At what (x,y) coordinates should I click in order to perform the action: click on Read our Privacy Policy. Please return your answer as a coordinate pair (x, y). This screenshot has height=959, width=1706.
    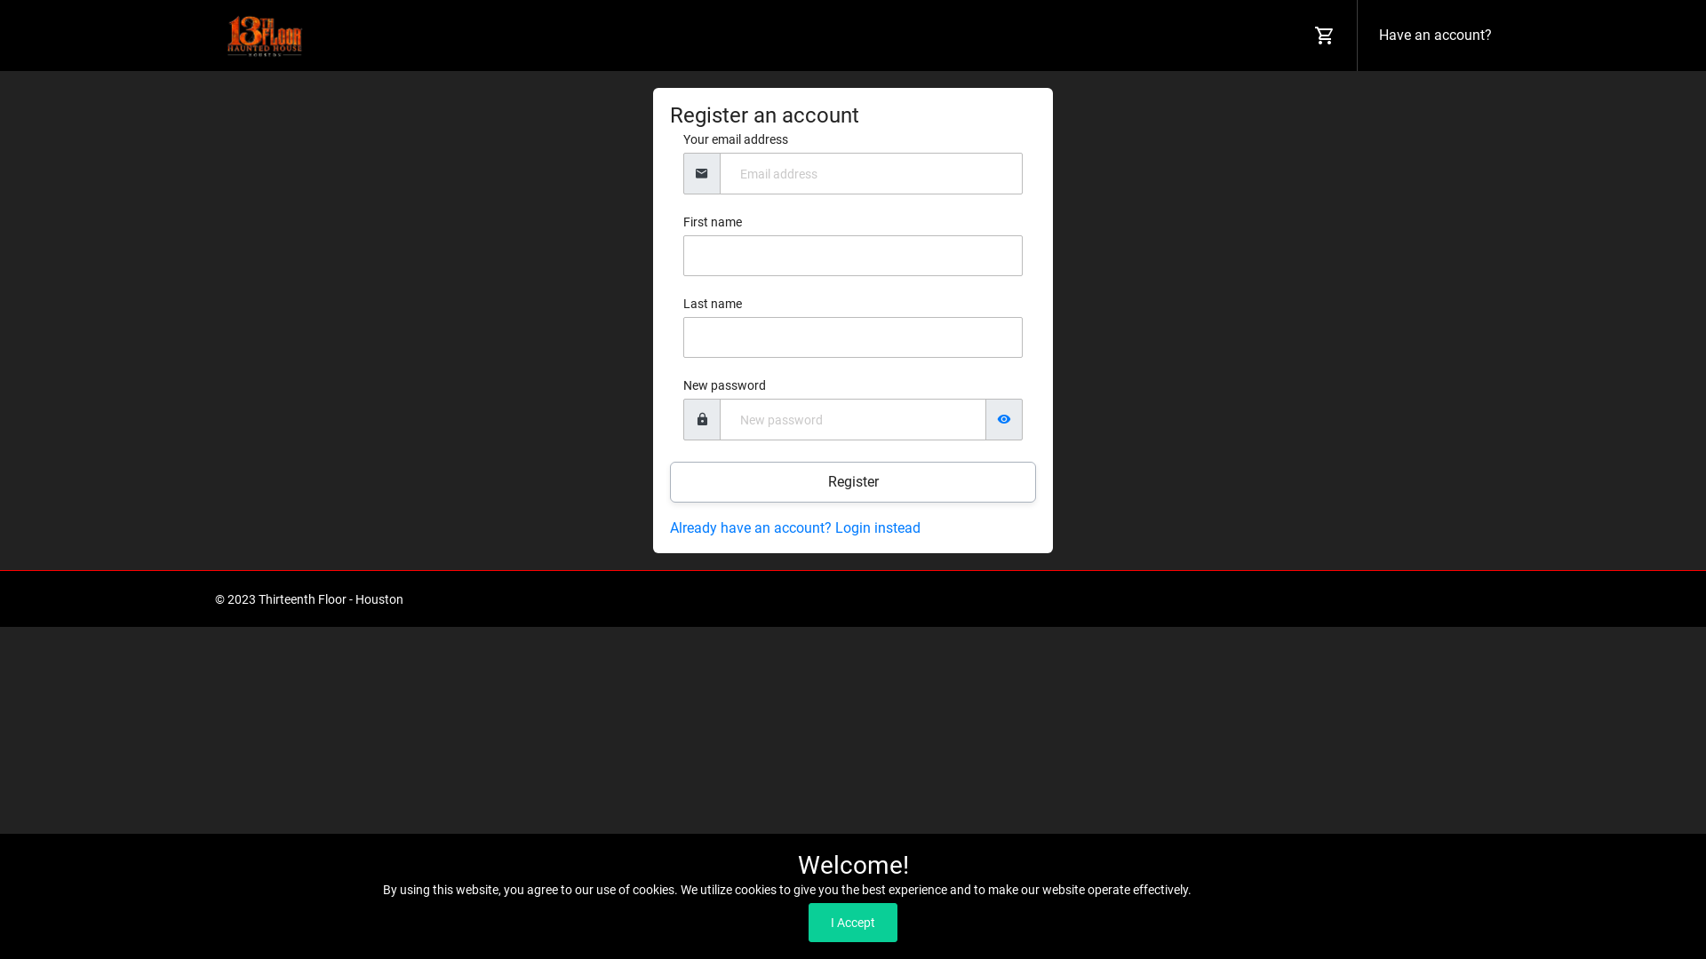
    Looking at the image, I should click on (1258, 890).